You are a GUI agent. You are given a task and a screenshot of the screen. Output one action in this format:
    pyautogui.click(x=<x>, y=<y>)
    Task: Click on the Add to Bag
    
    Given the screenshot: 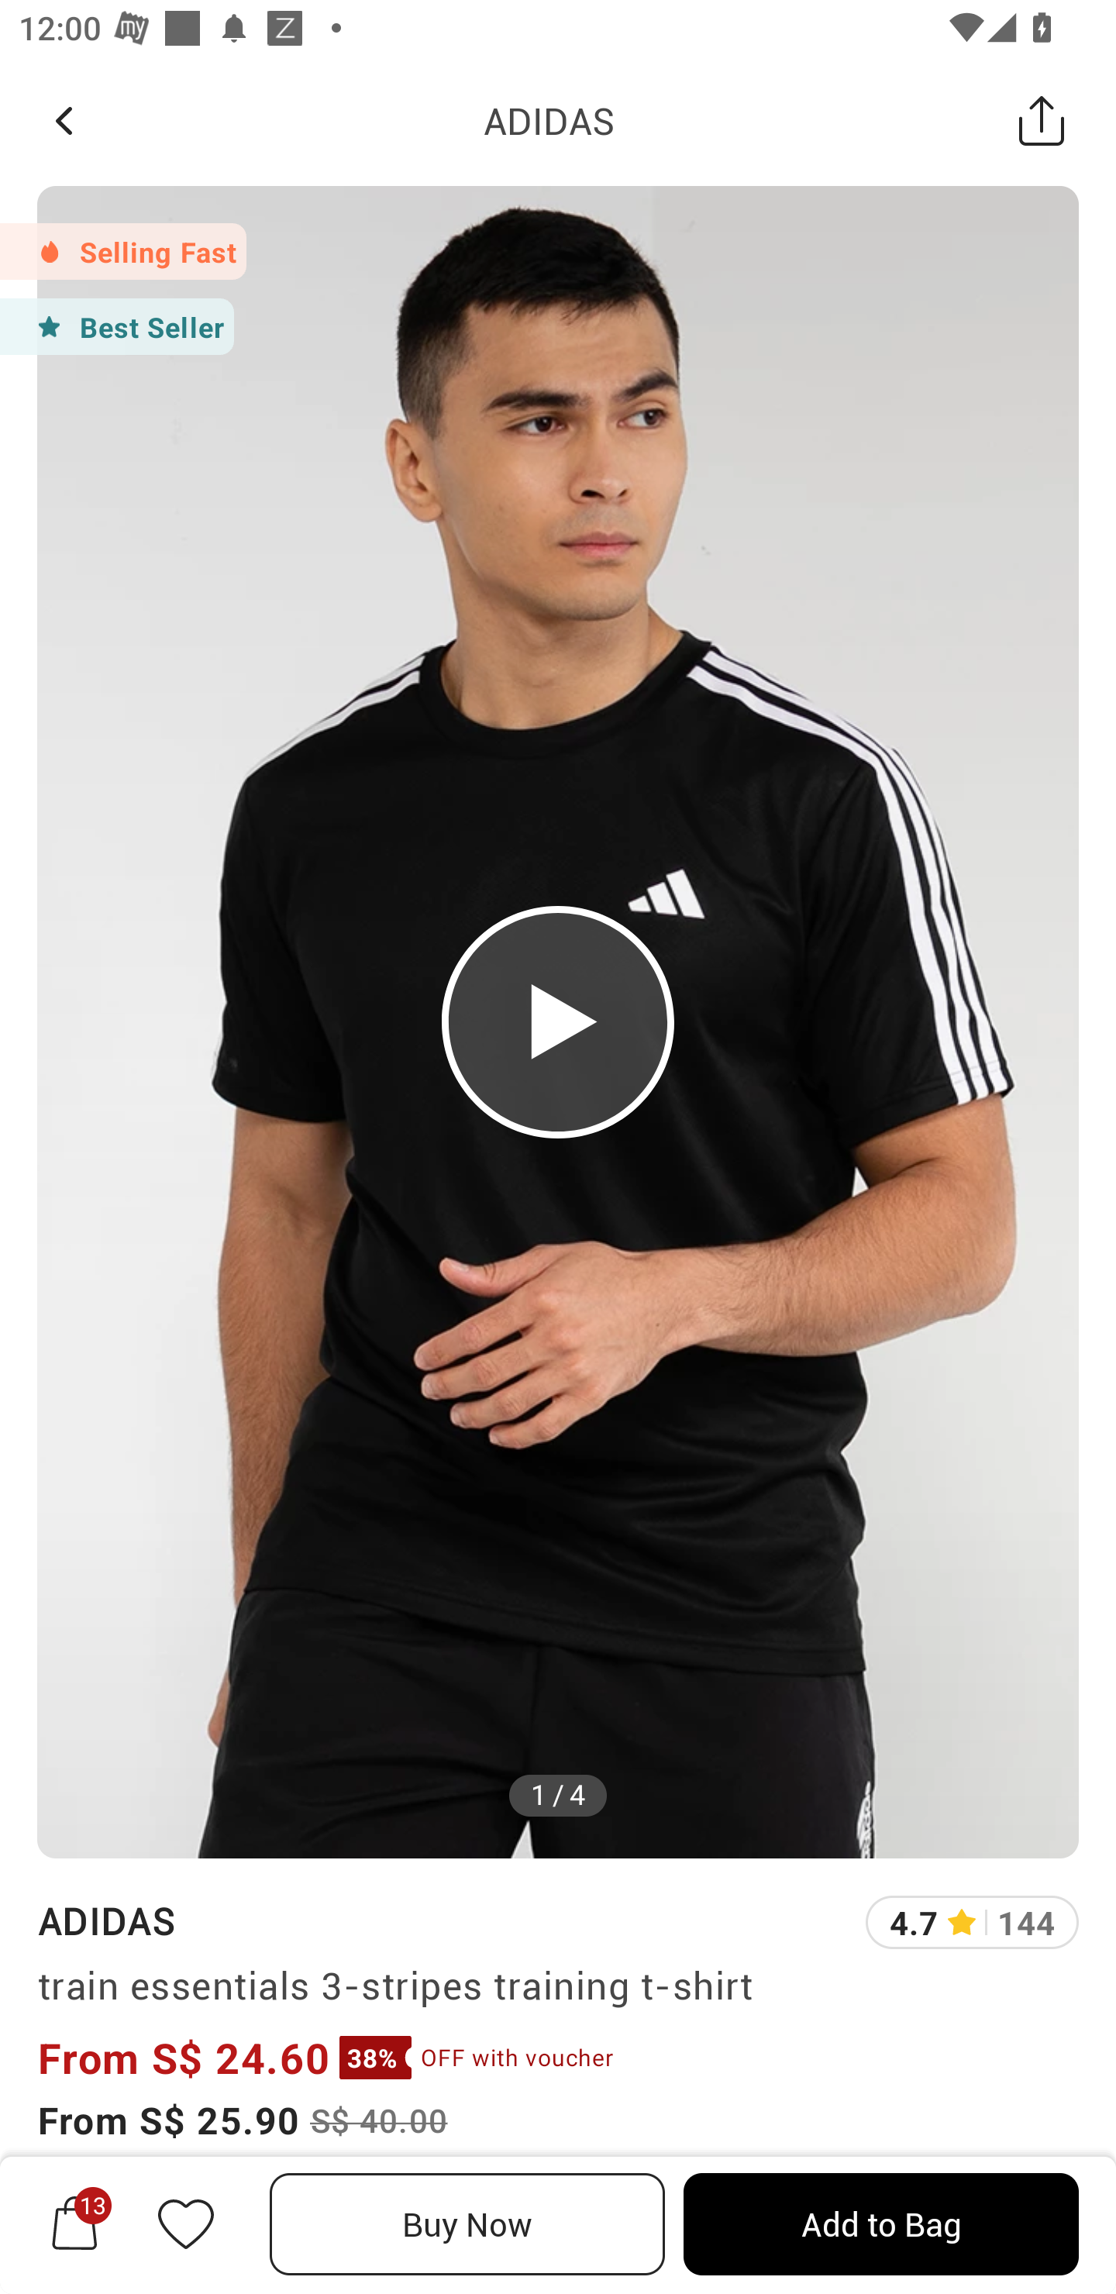 What is the action you would take?
    pyautogui.click(x=880, y=2224)
    